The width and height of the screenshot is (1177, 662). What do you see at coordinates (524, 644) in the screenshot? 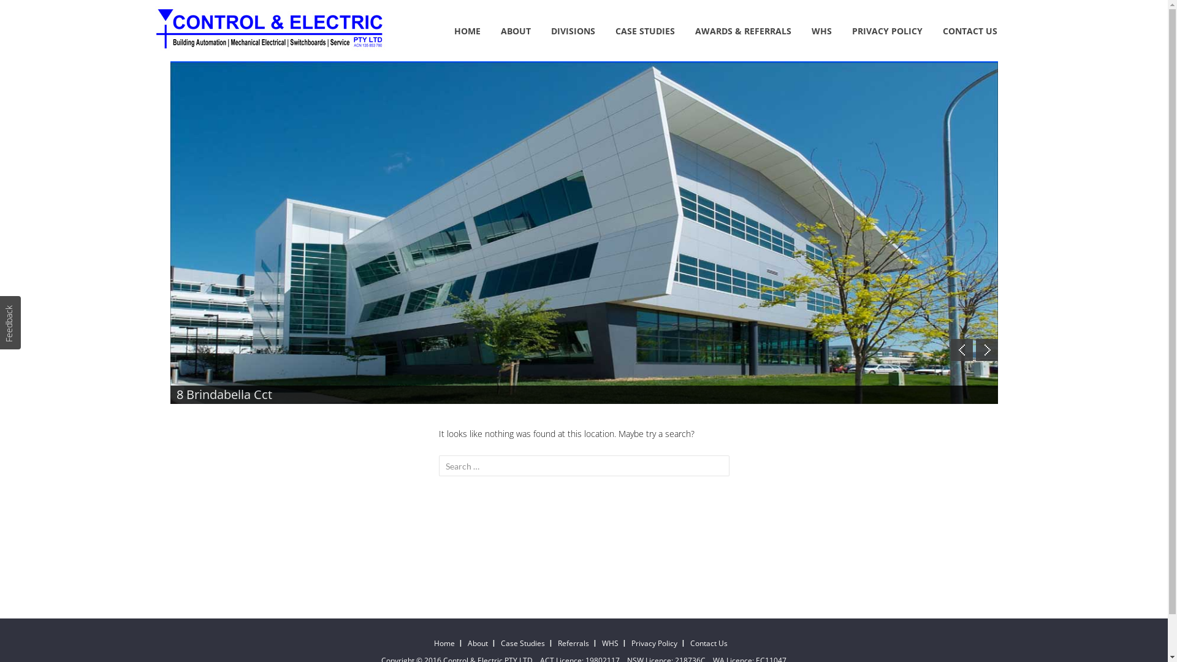
I see `Case Studies` at bounding box center [524, 644].